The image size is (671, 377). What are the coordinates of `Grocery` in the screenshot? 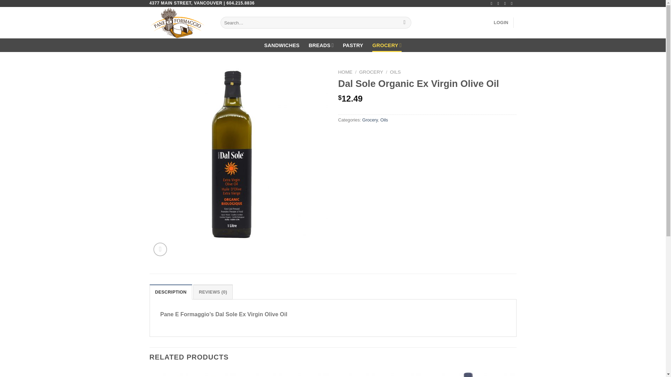 It's located at (370, 120).